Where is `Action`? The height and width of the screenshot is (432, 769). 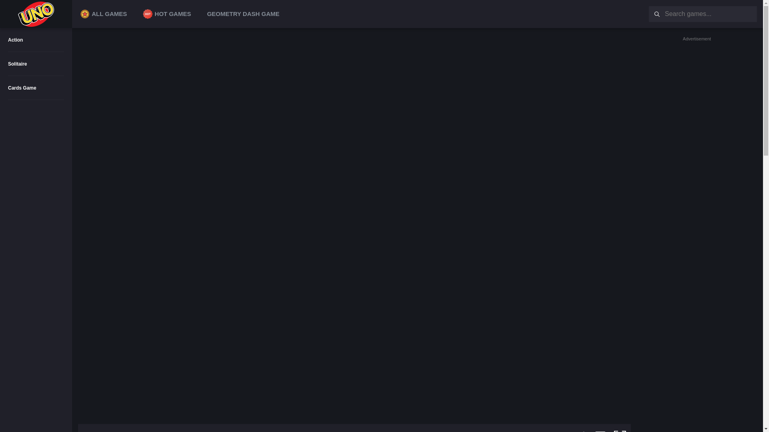 Action is located at coordinates (36, 40).